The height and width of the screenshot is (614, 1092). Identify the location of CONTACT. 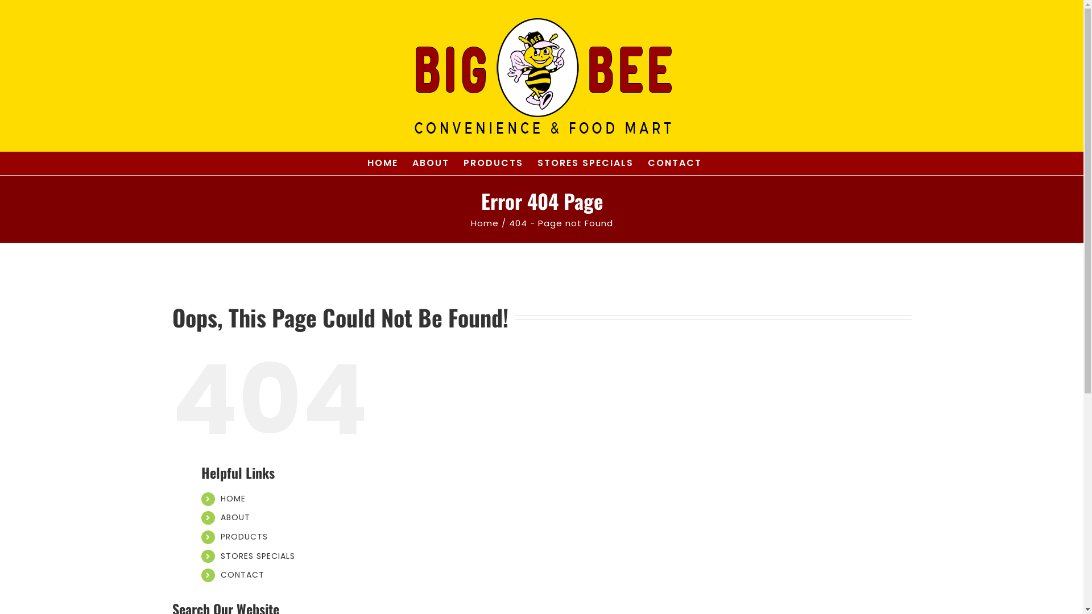
(242, 575).